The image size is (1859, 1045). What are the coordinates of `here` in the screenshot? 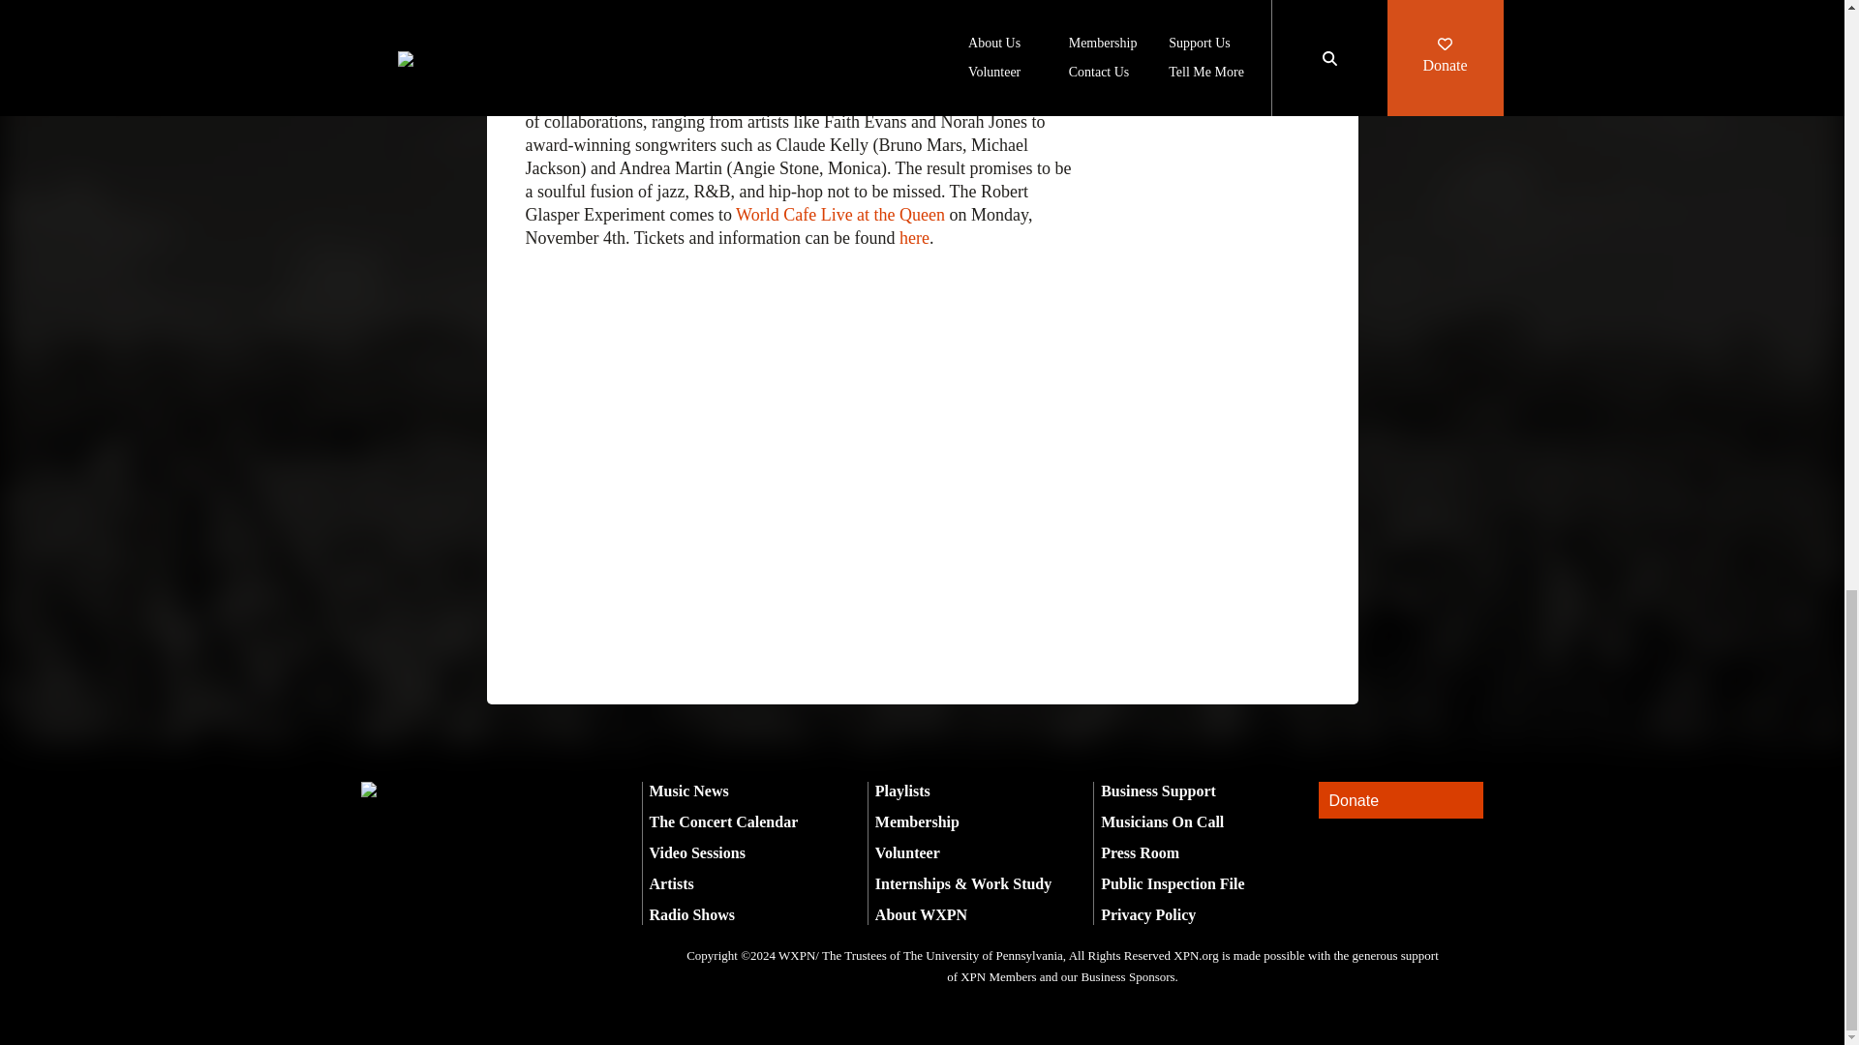 It's located at (914, 238).